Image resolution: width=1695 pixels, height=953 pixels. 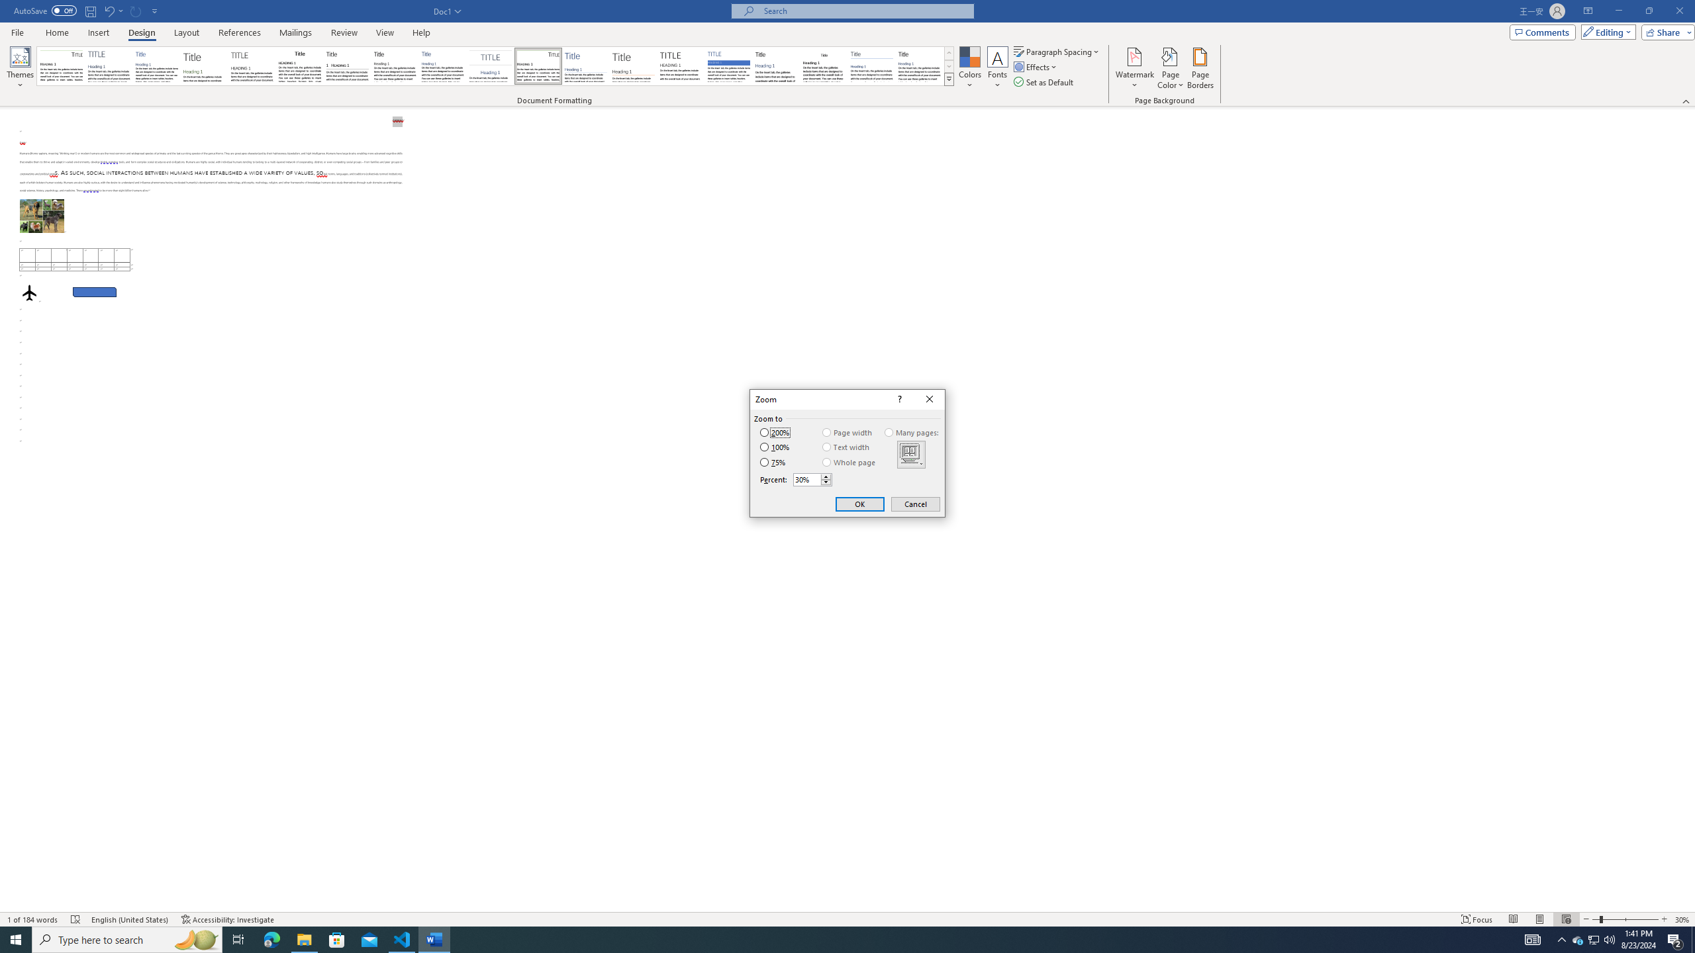 What do you see at coordinates (136, 11) in the screenshot?
I see `Can't Repeat` at bounding box center [136, 11].